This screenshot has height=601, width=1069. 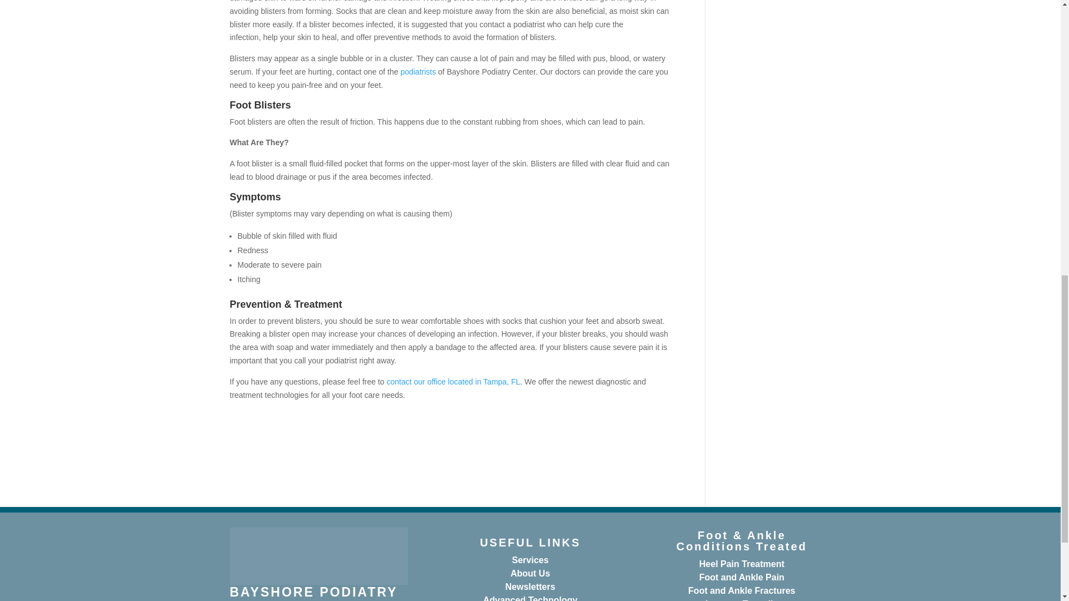 What do you see at coordinates (418, 71) in the screenshot?
I see `podiatrists` at bounding box center [418, 71].